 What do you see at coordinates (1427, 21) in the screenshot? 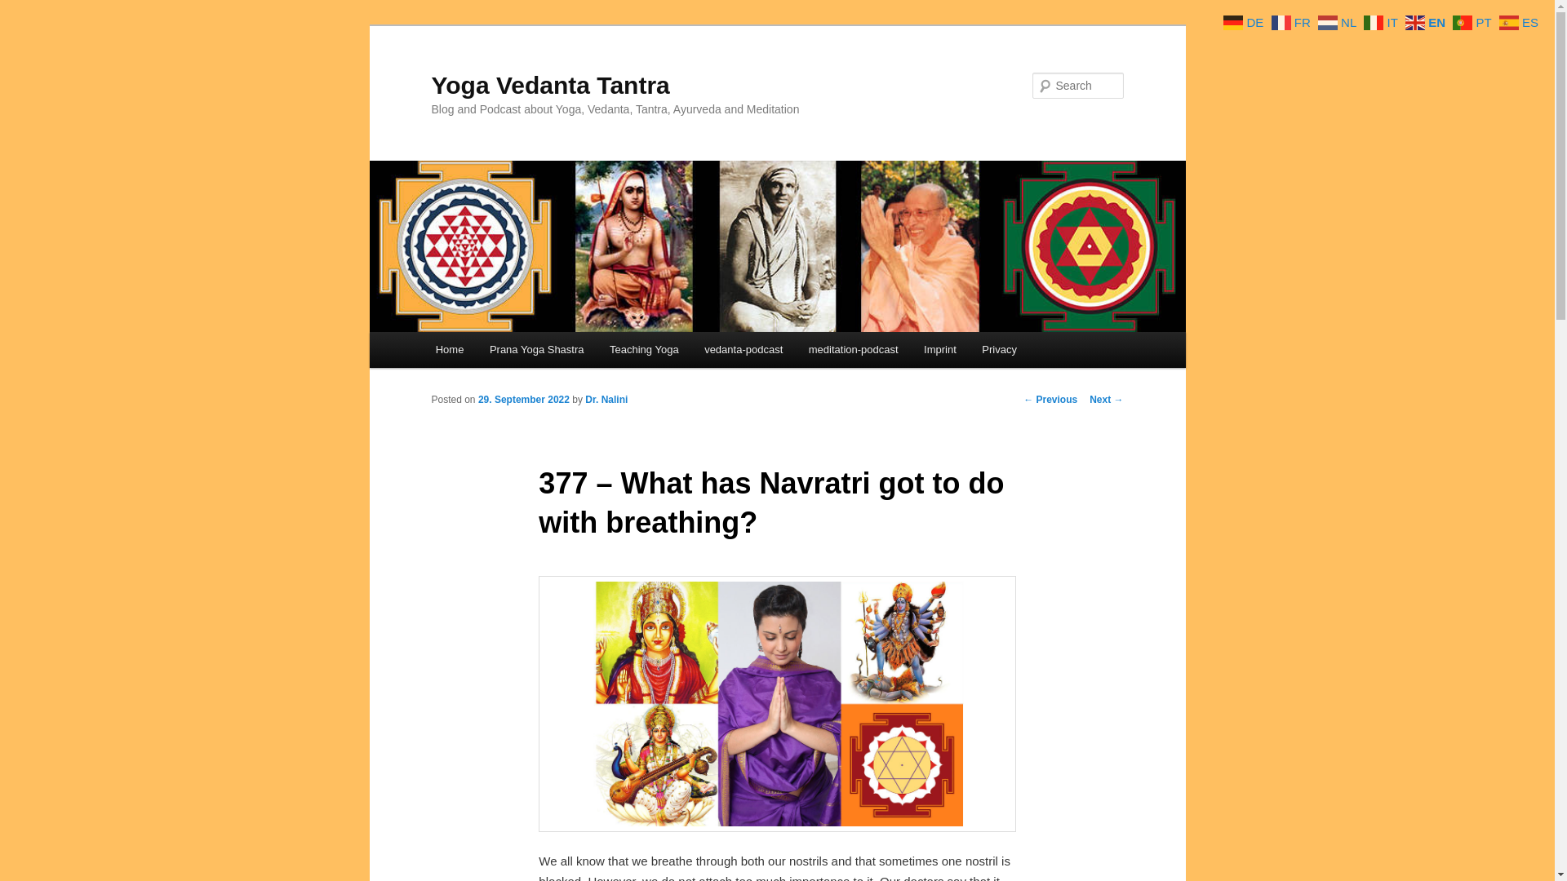
I see `EN` at bounding box center [1427, 21].